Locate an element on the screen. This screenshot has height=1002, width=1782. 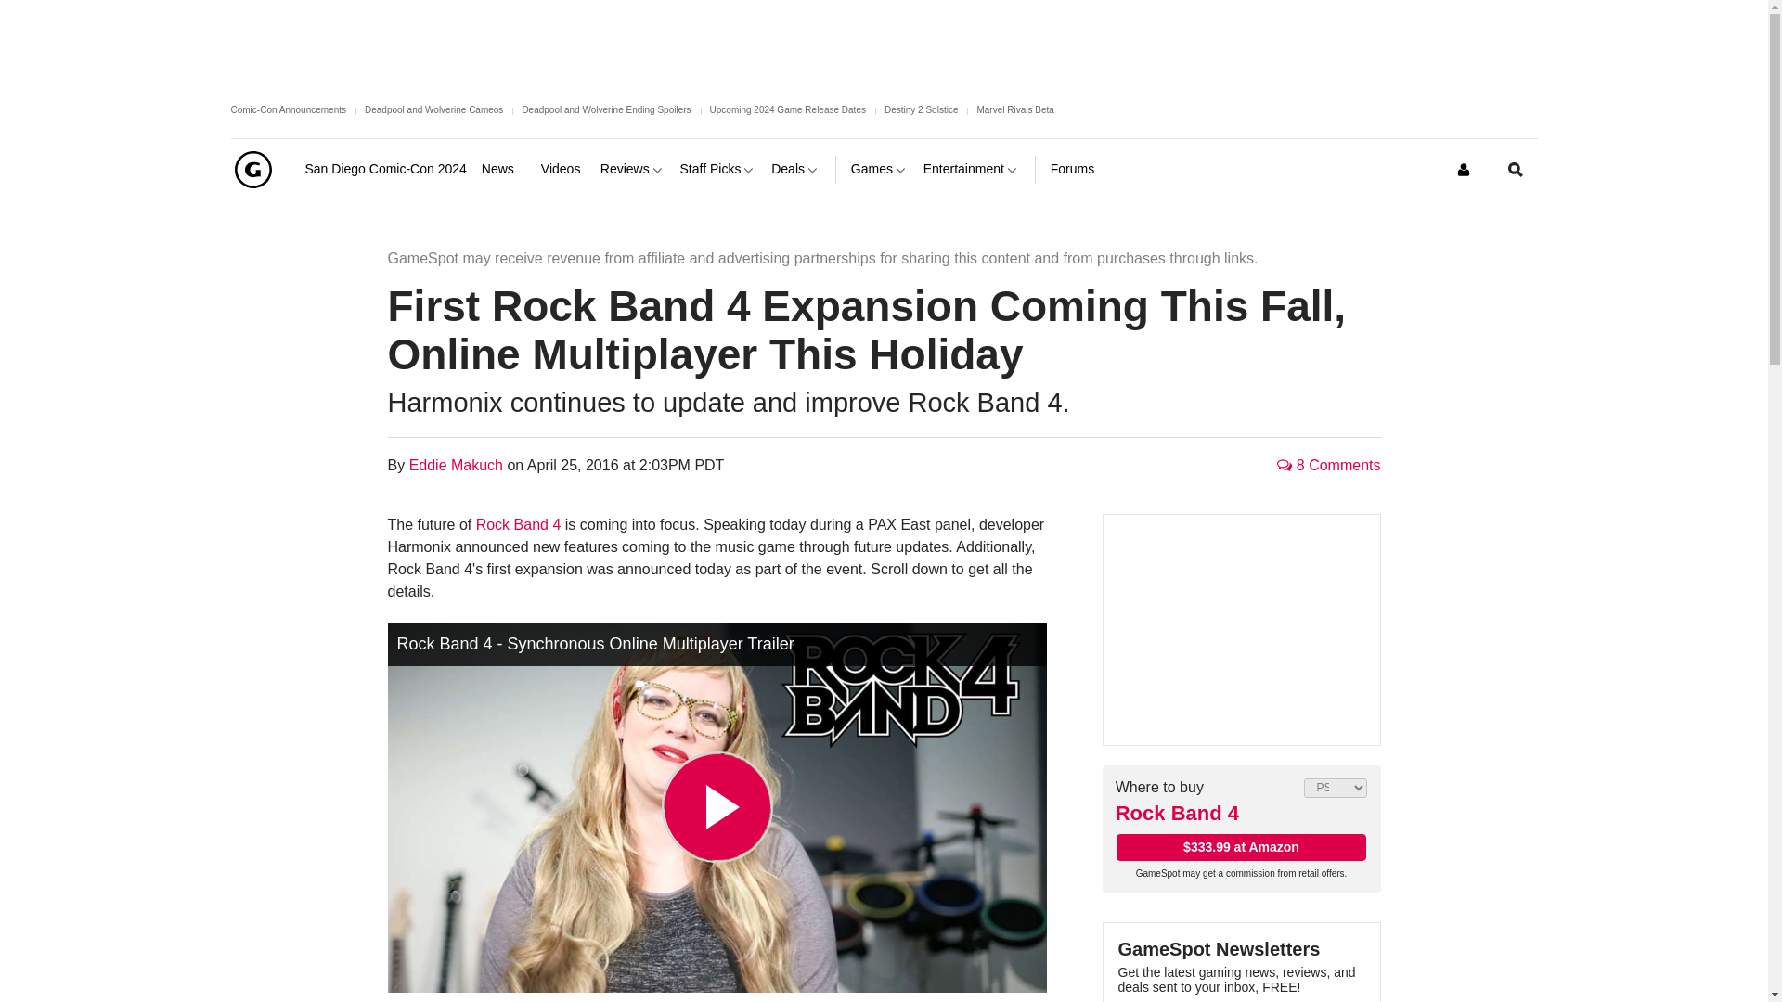
Staff Picks is located at coordinates (718, 169).